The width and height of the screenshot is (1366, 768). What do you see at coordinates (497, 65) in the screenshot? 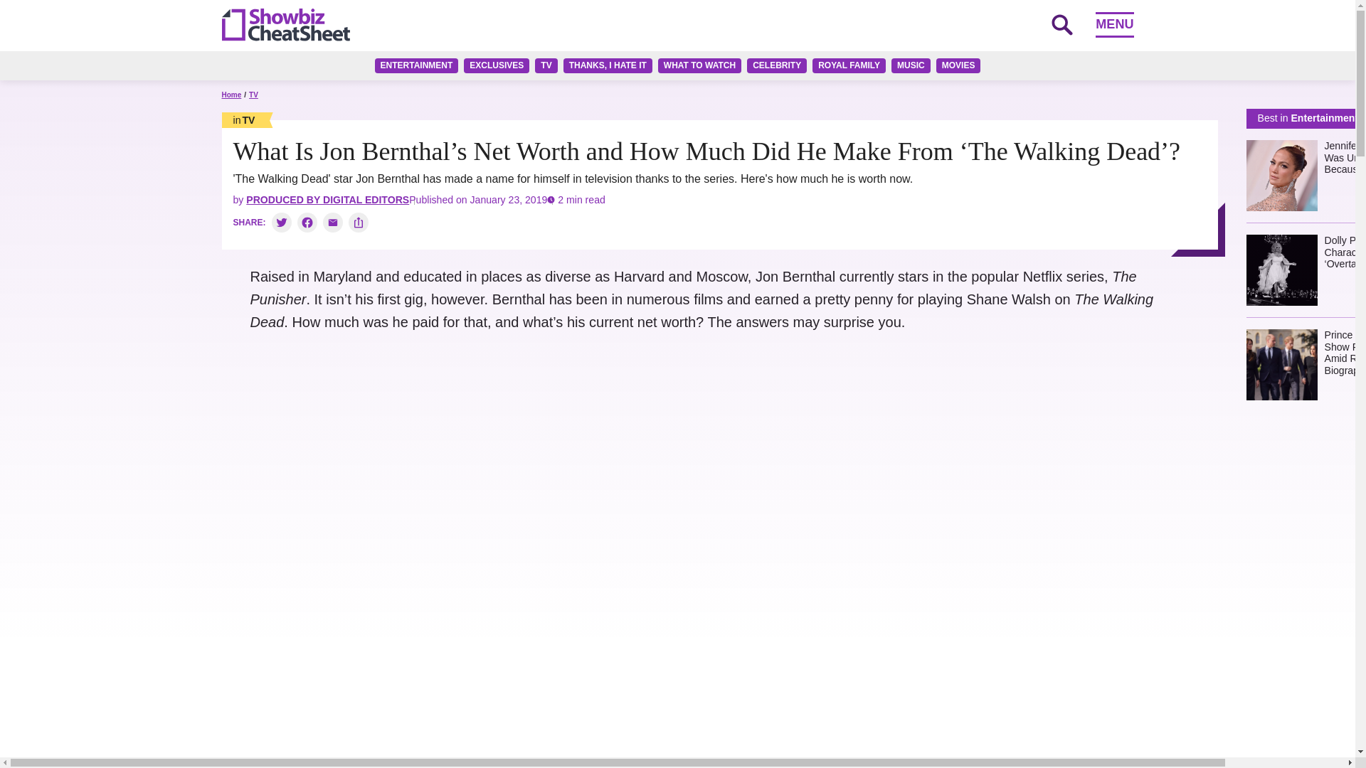
I see `EXCLUSIVES` at bounding box center [497, 65].